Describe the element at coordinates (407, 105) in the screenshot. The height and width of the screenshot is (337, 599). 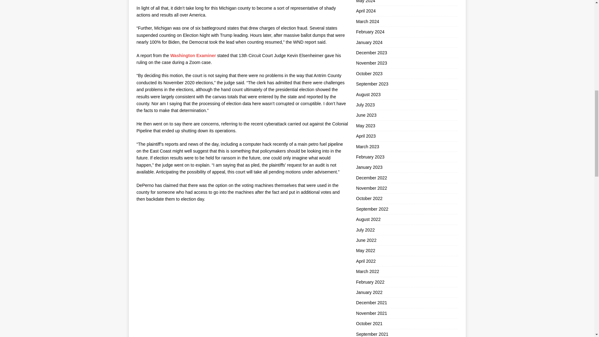
I see `July 2023` at that location.